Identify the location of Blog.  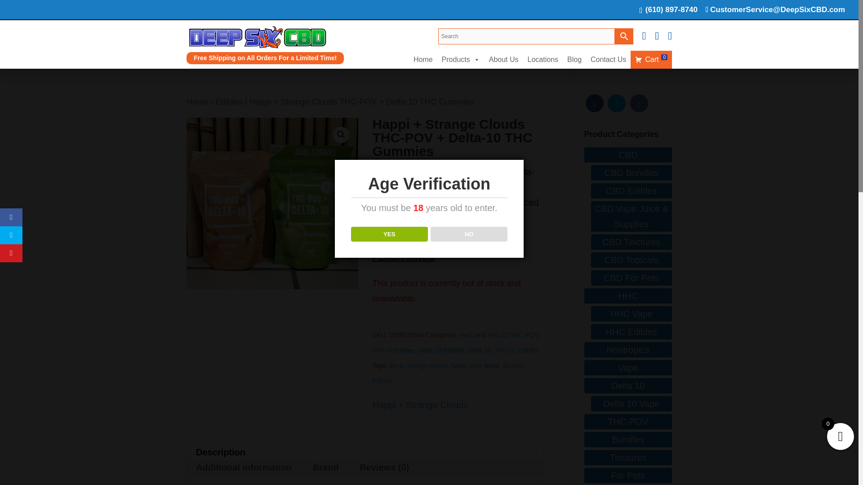
(574, 59).